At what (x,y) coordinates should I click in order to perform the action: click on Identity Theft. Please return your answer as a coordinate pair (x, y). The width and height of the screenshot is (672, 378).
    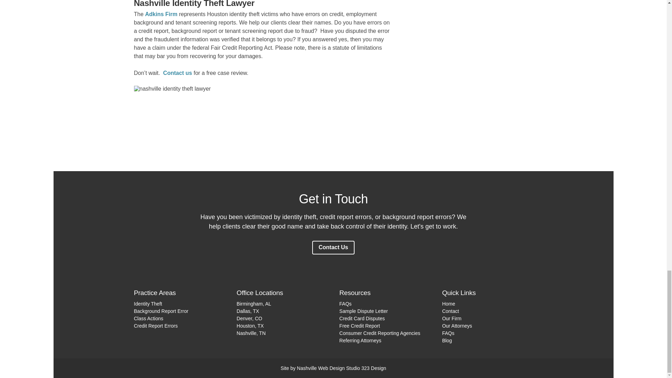
    Looking at the image, I should click on (148, 303).